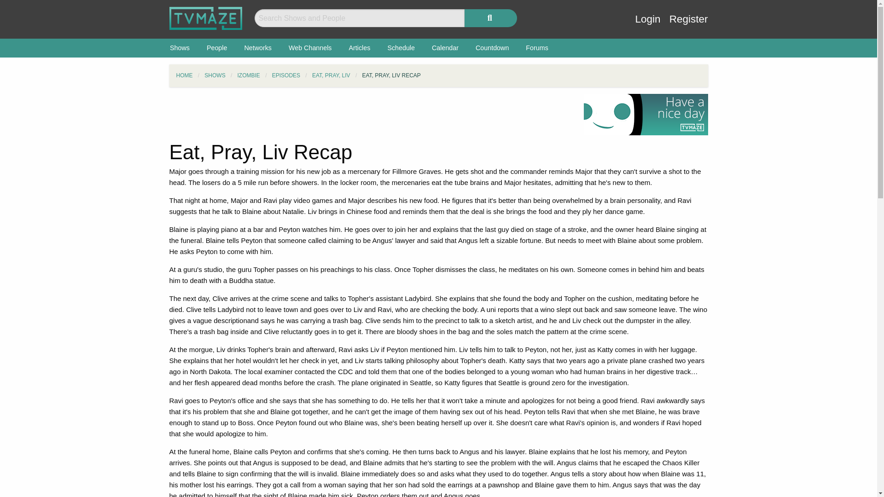  What do you see at coordinates (360, 48) in the screenshot?
I see `Articles` at bounding box center [360, 48].